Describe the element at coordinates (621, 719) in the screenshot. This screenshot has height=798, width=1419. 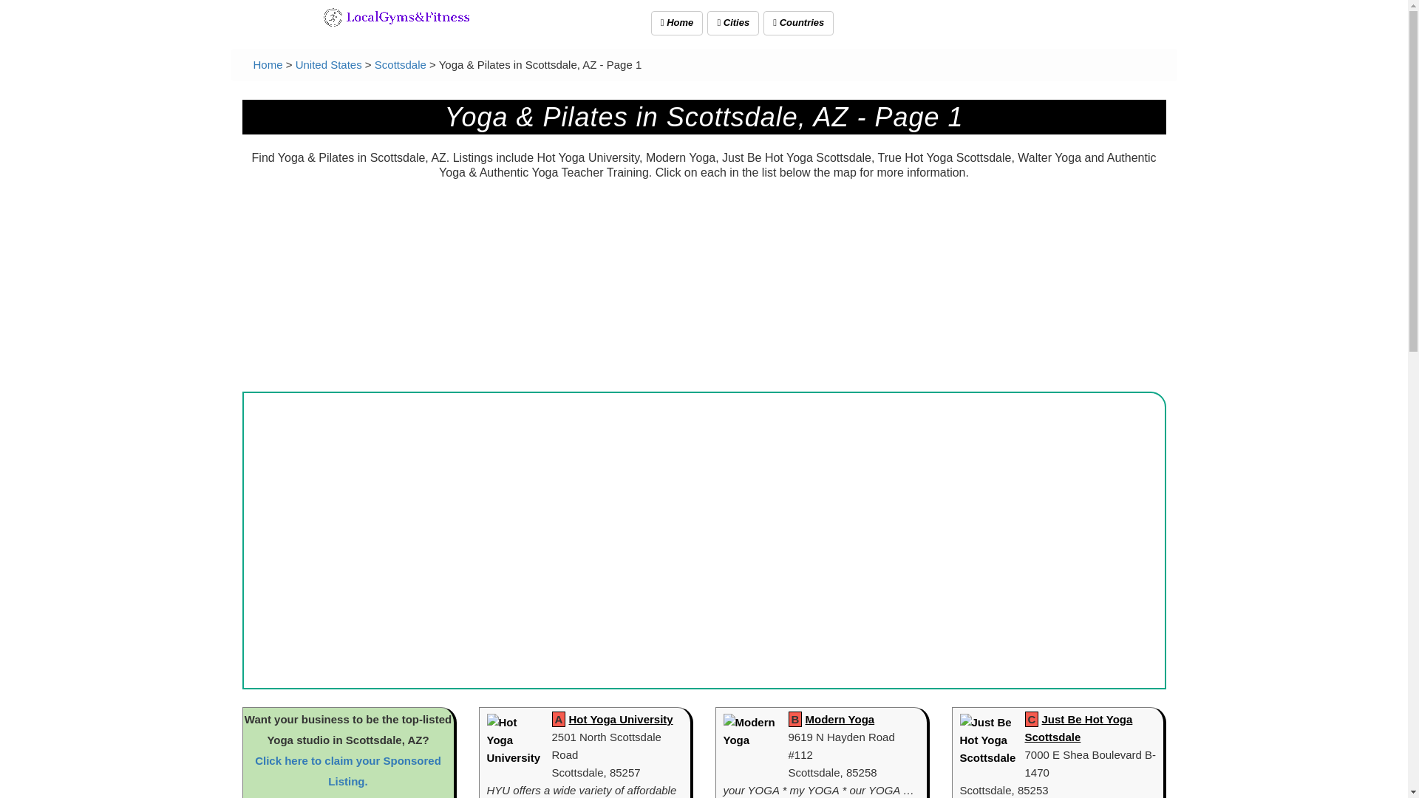
I see `Hot Yoga University` at that location.